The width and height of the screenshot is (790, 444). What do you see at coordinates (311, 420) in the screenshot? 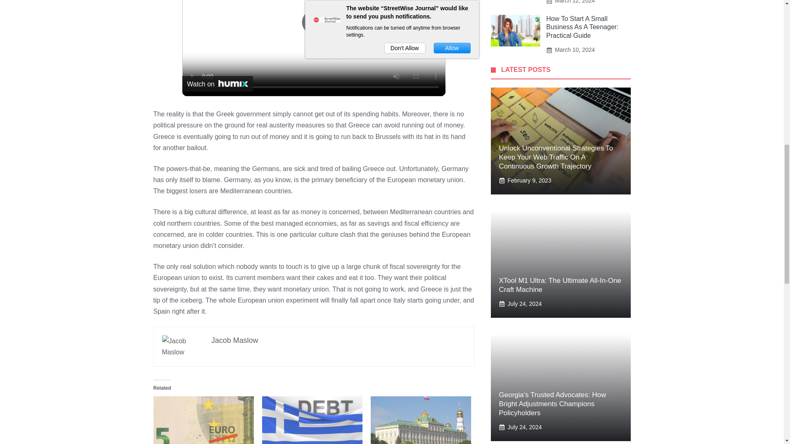
I see `Bank of England Plans for Greek Eurozone Exit` at bounding box center [311, 420].